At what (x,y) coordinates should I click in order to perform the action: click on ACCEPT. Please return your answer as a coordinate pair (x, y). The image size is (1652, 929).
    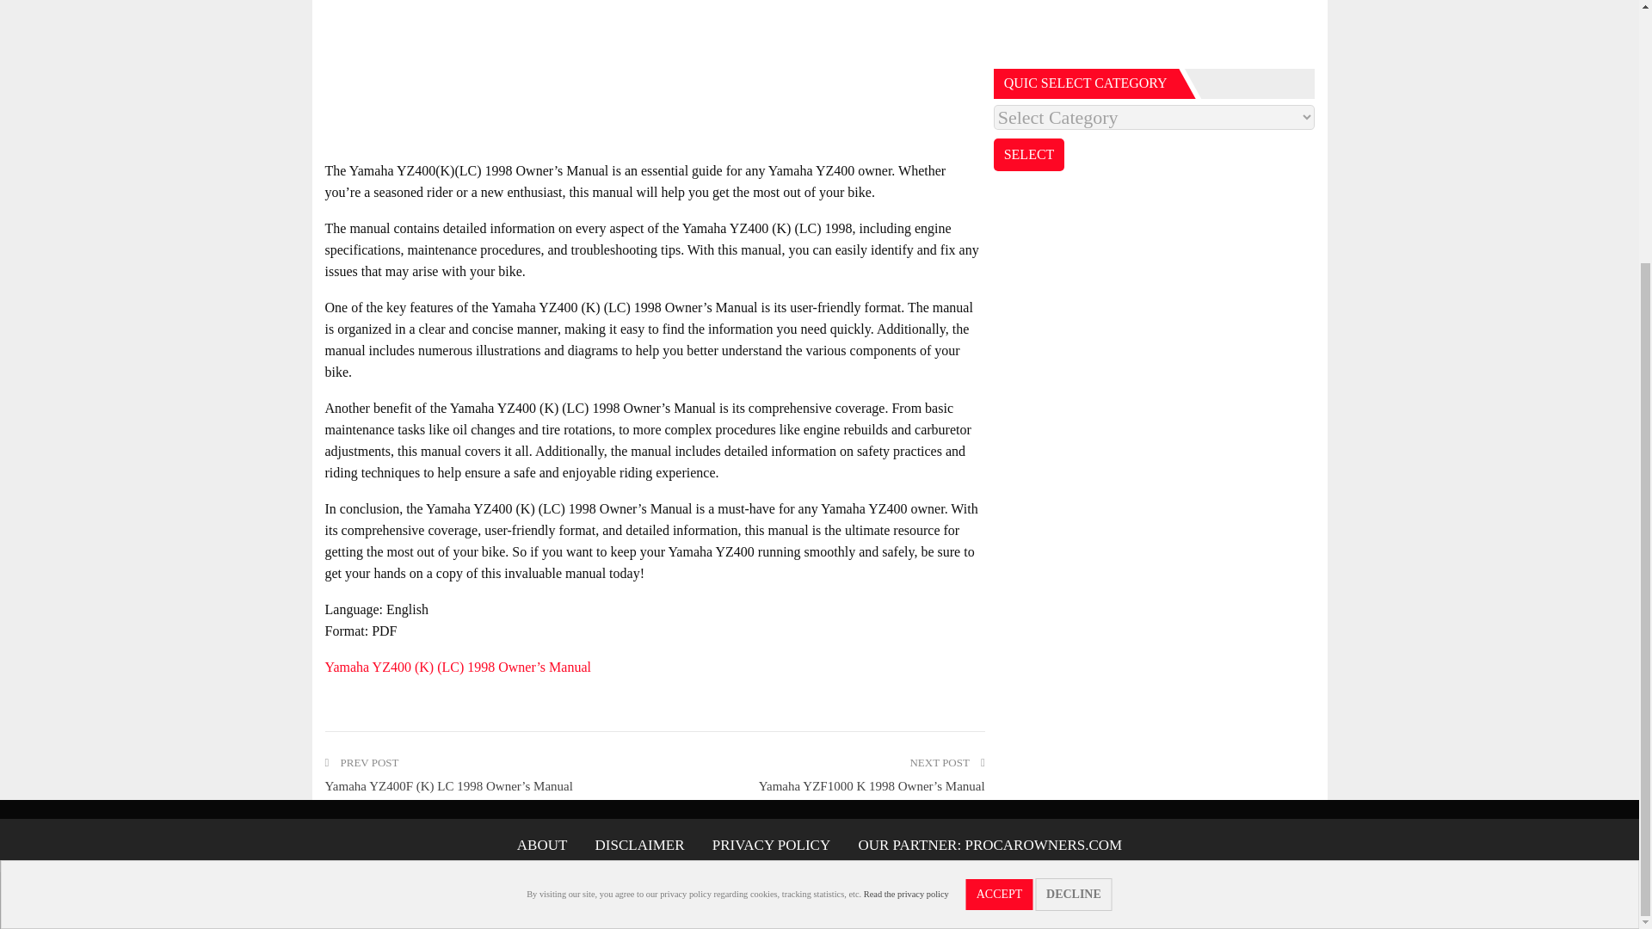
    Looking at the image, I should click on (1000, 537).